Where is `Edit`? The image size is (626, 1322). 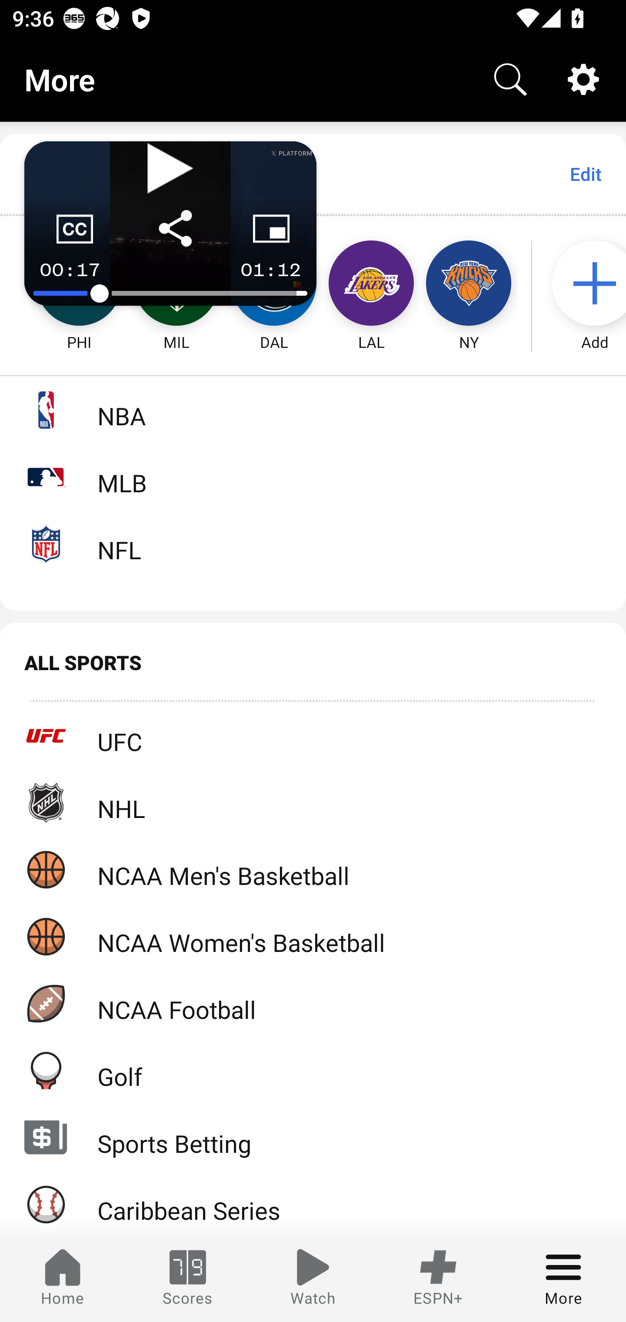
Edit is located at coordinates (585, 174).